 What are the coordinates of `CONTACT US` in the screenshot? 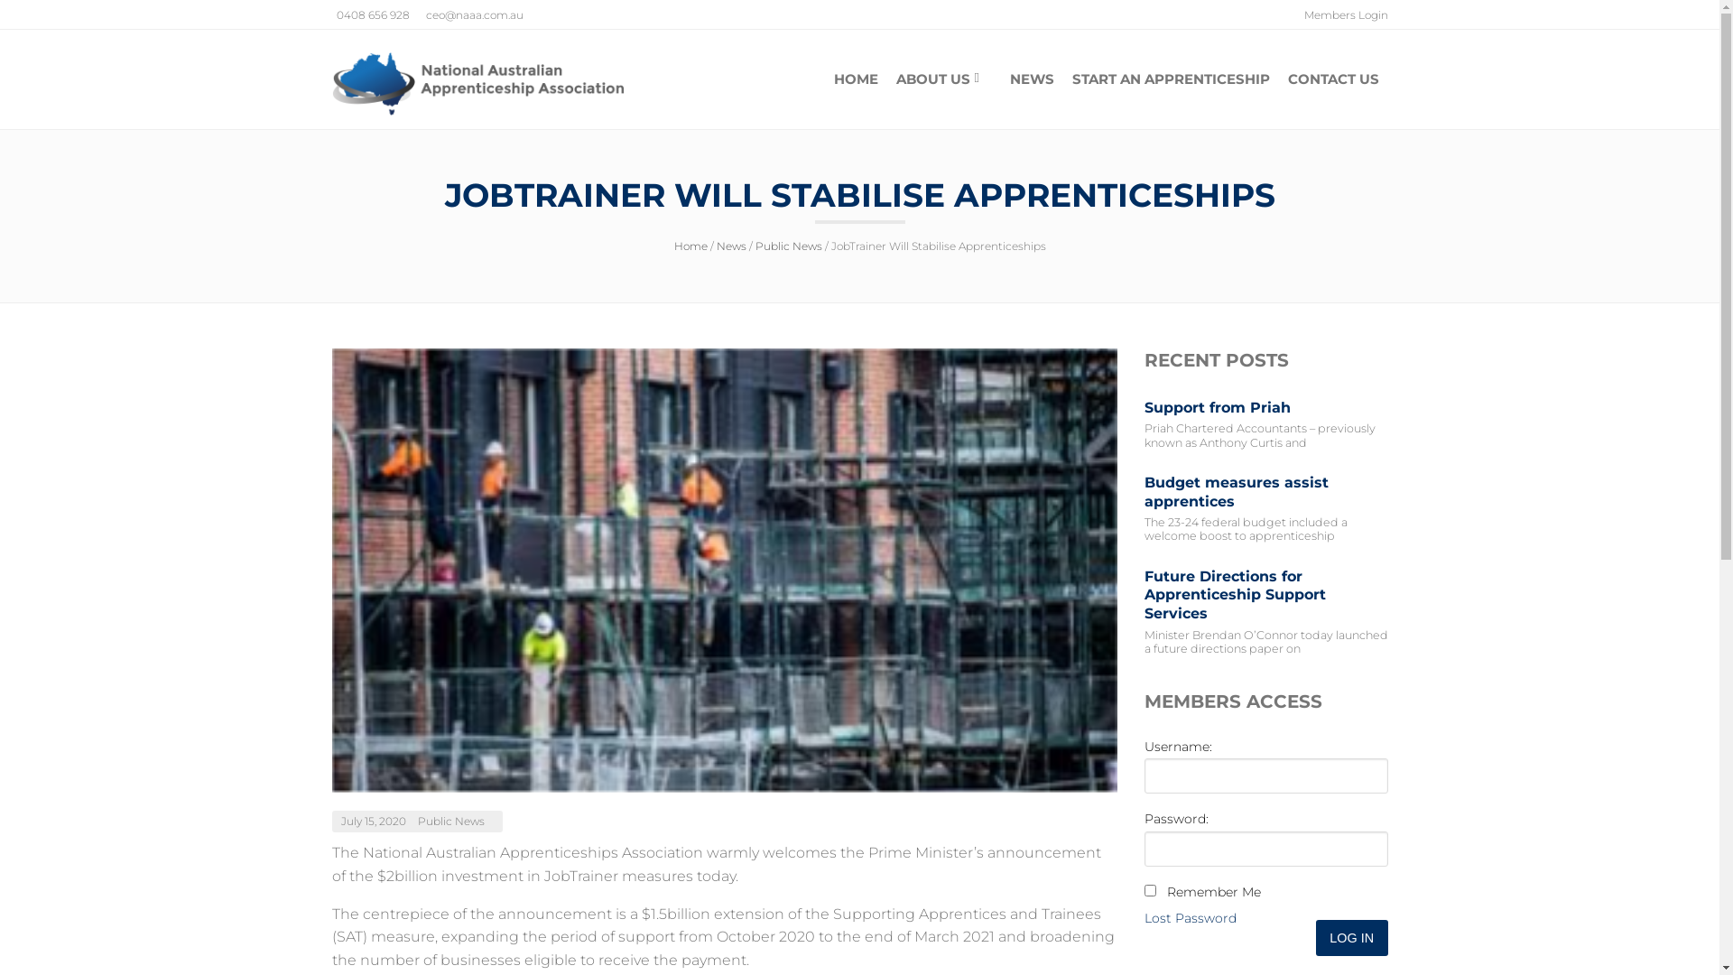 It's located at (1332, 79).